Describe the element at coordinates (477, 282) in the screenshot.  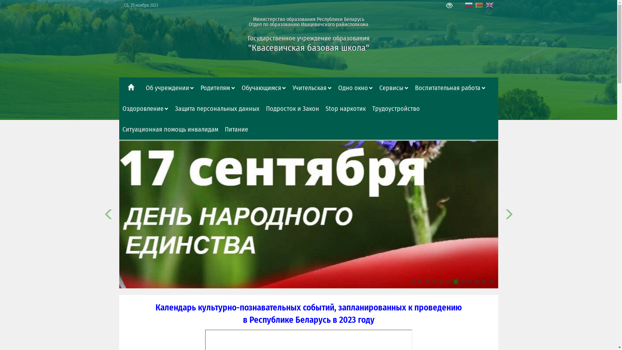
I see `10` at that location.